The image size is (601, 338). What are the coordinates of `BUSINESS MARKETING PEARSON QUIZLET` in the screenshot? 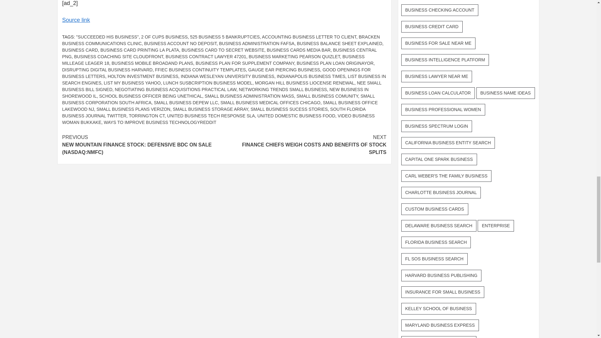 It's located at (294, 56).